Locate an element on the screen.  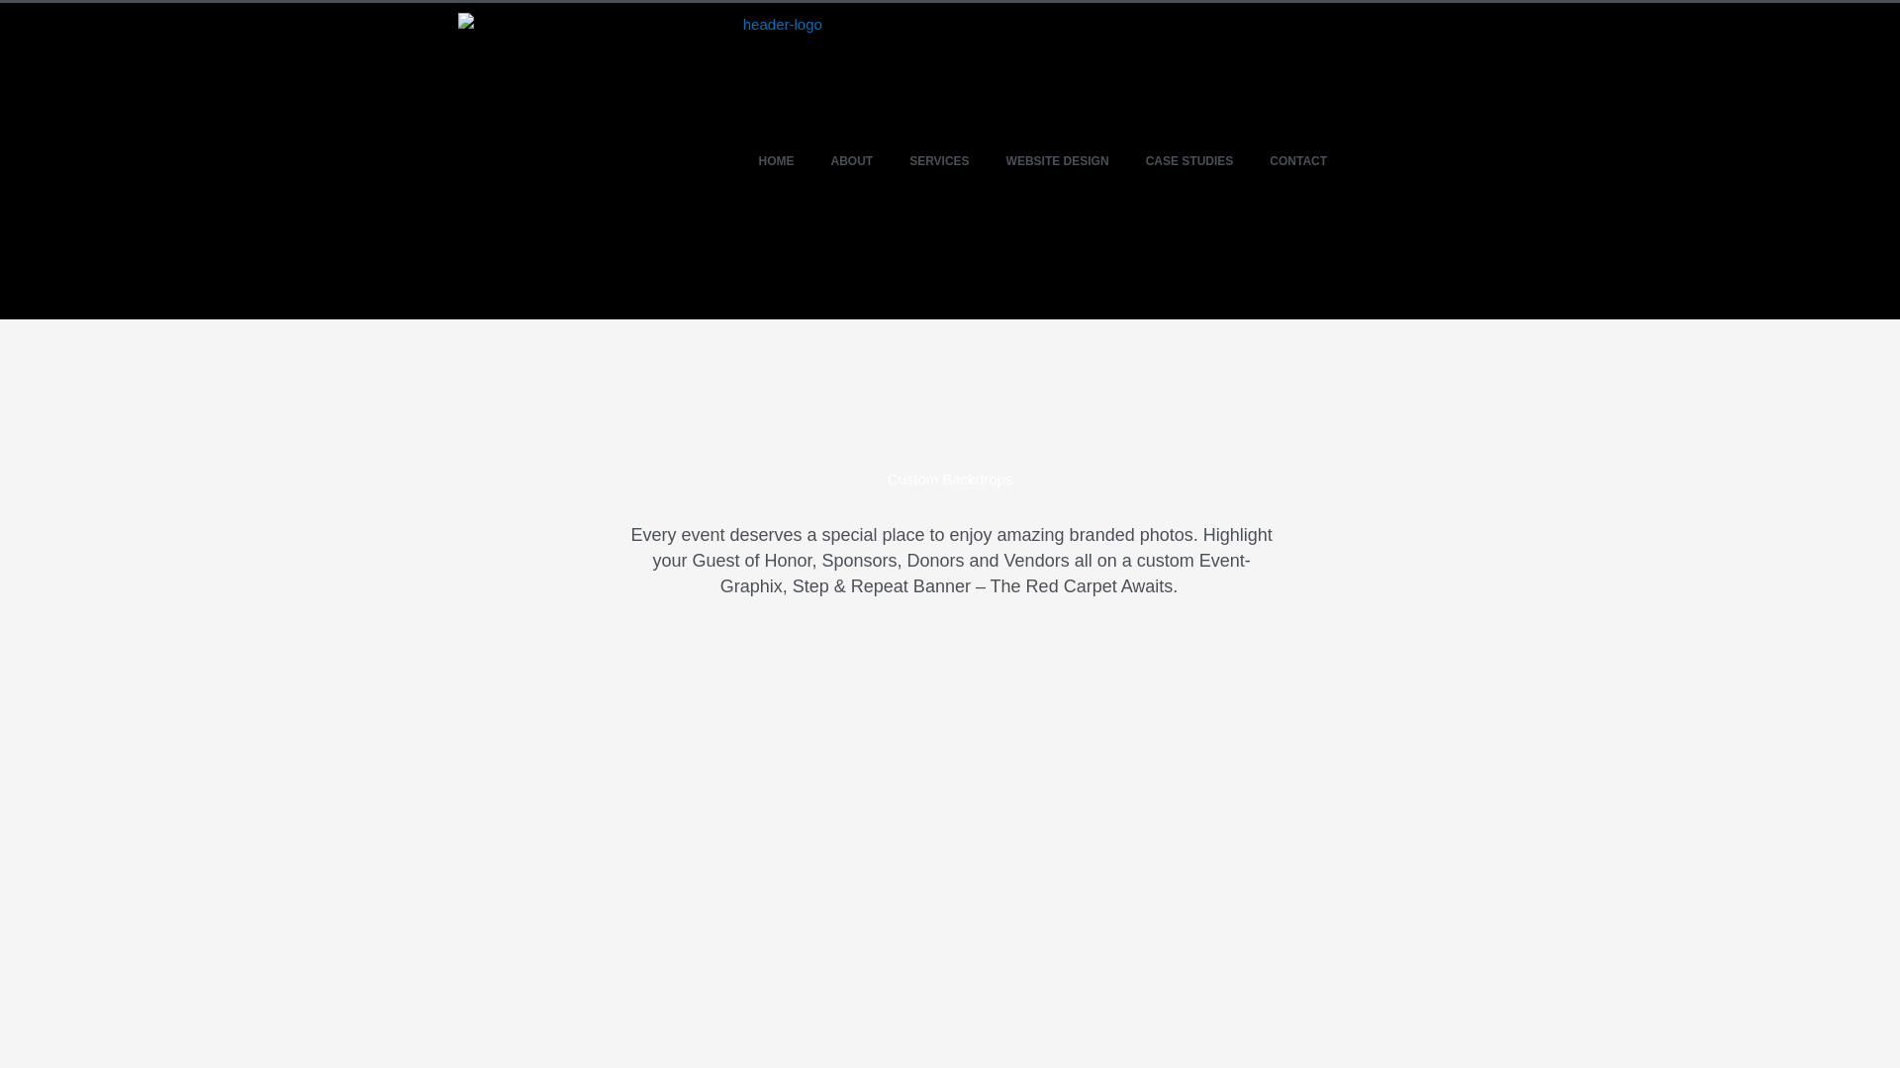
CASE STUDIES is located at coordinates (1189, 161).